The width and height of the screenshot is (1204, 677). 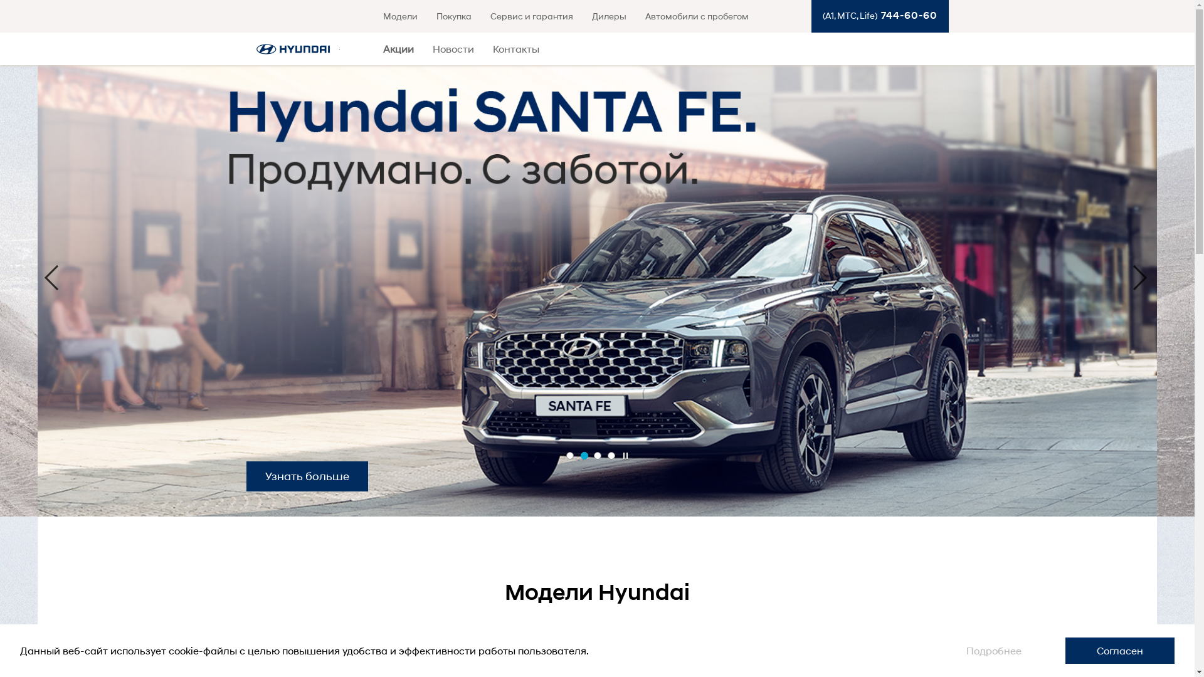 I want to click on Previous, so click(x=51, y=278).